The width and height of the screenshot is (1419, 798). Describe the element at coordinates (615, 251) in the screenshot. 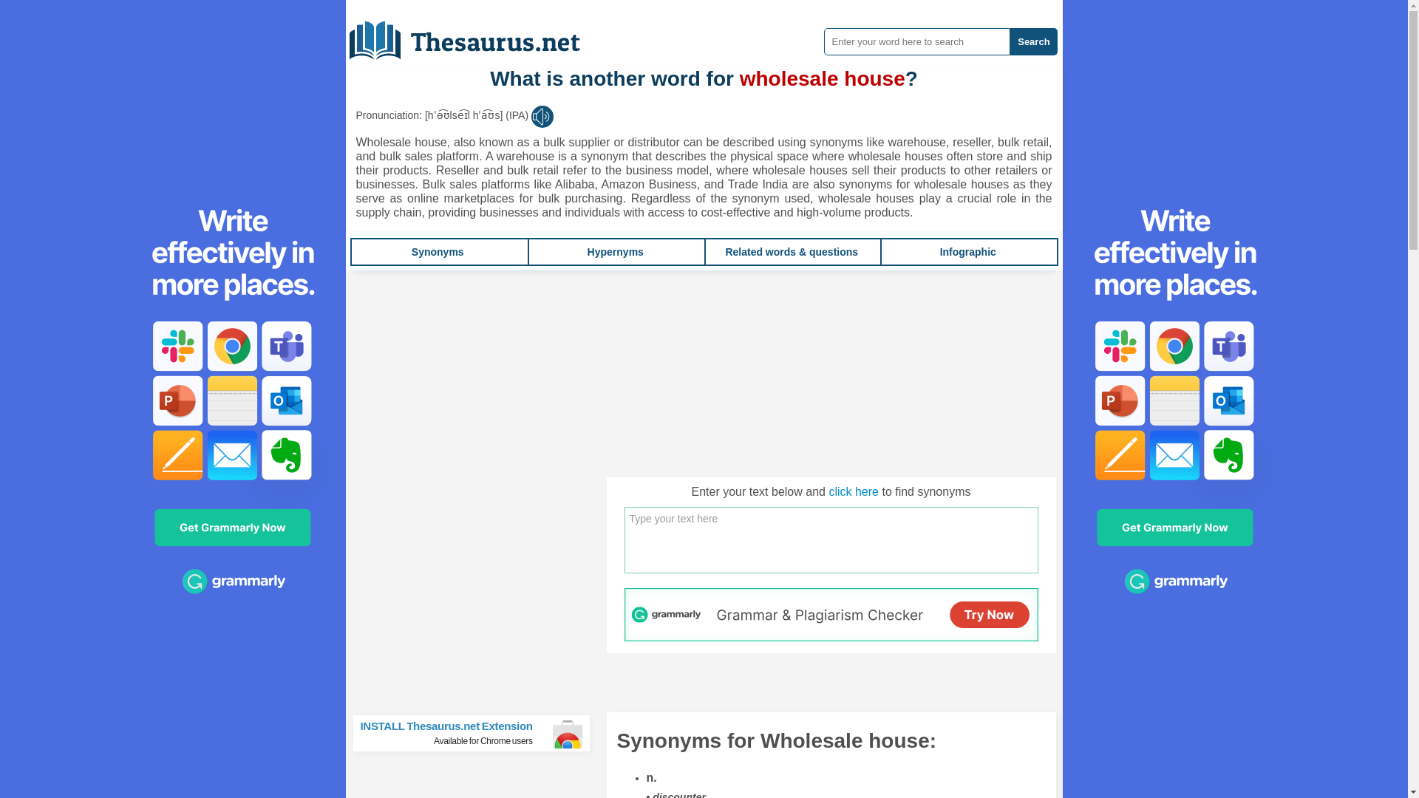

I see `Hypernyms` at that location.